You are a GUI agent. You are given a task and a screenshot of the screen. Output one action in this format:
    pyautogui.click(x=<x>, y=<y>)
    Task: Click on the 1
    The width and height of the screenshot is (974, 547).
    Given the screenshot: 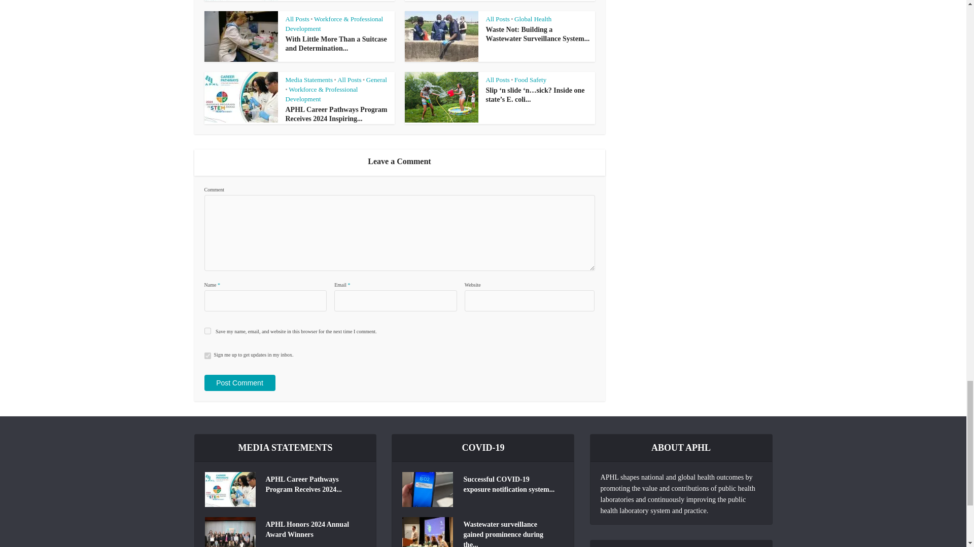 What is the action you would take?
    pyautogui.click(x=207, y=356)
    